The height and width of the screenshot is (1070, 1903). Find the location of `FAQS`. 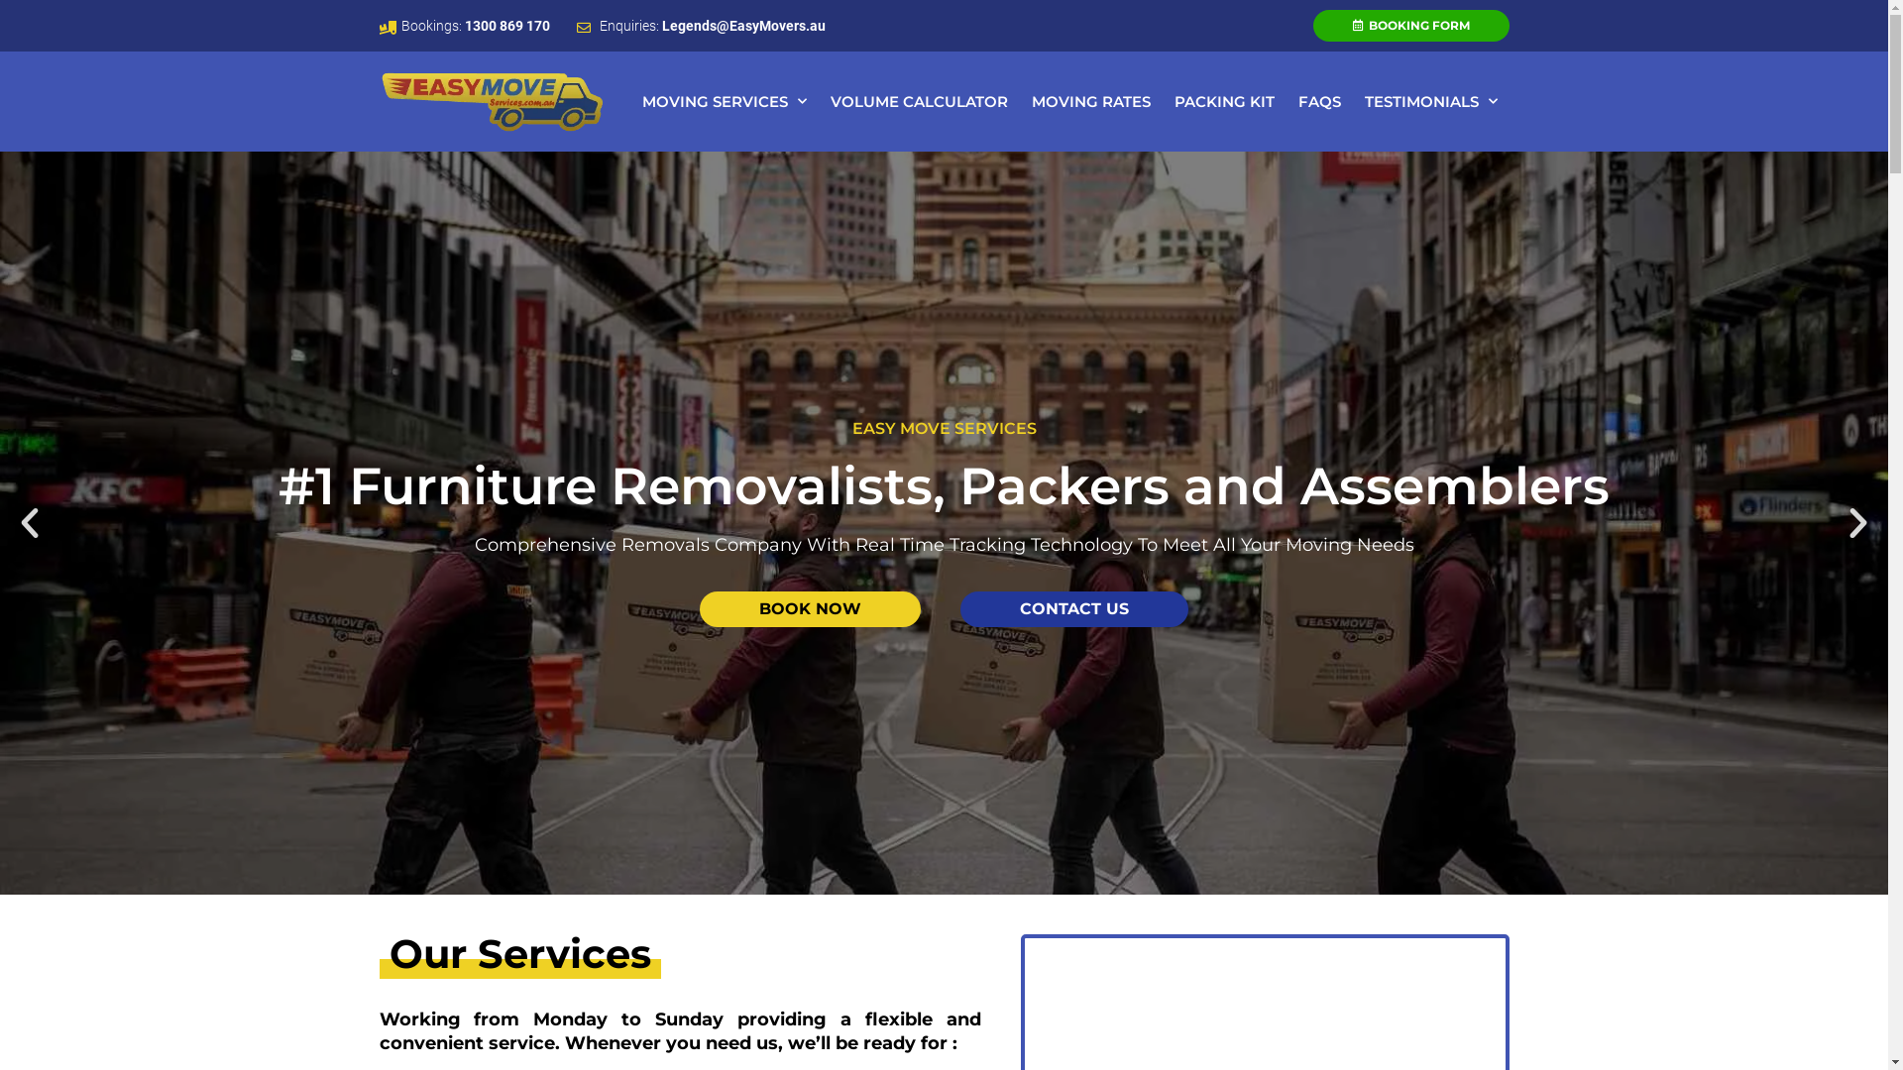

FAQS is located at coordinates (1320, 102).